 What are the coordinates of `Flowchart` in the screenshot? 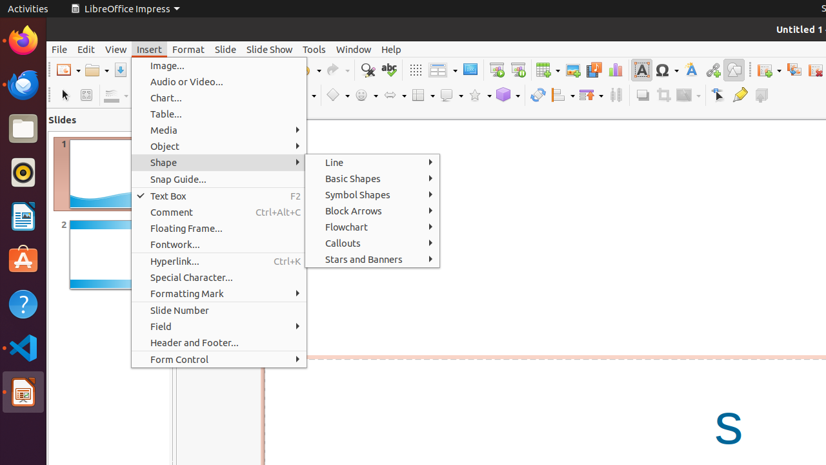 It's located at (372, 227).